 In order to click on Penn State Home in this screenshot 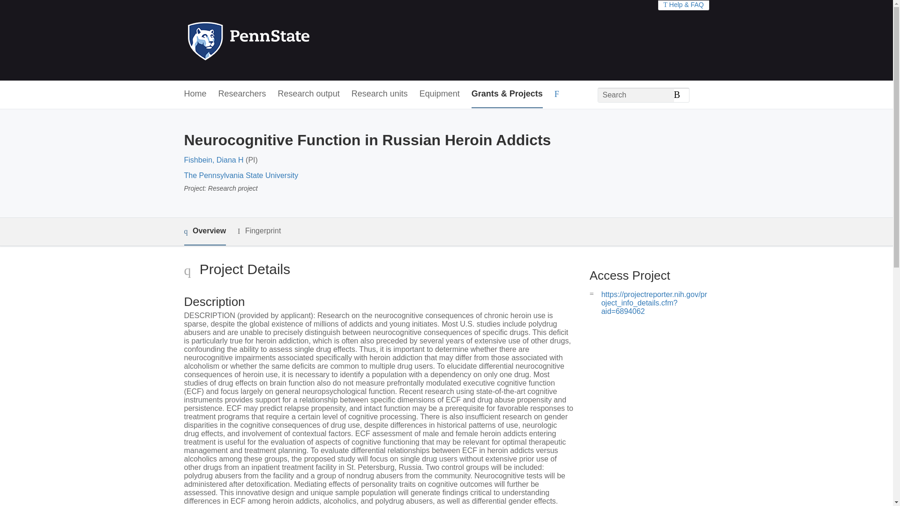, I will do `click(289, 40)`.